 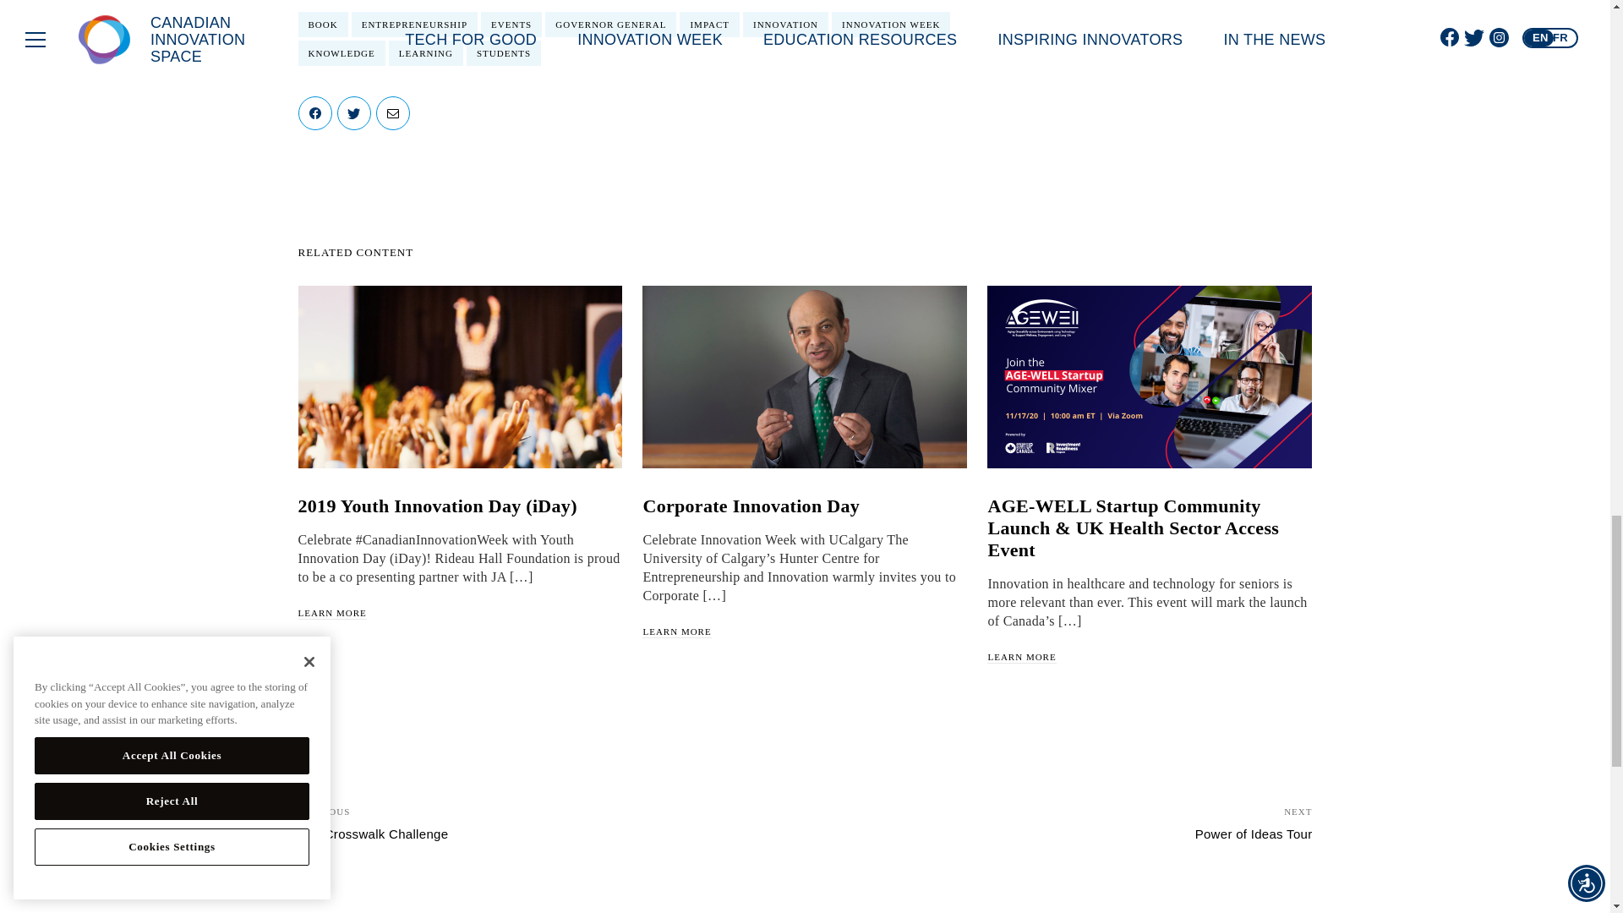 What do you see at coordinates (710, 25) in the screenshot?
I see `IMPACT` at bounding box center [710, 25].